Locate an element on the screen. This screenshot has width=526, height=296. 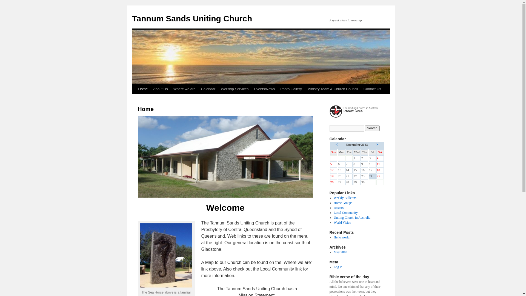
Skip to content is located at coordinates (135, 99).